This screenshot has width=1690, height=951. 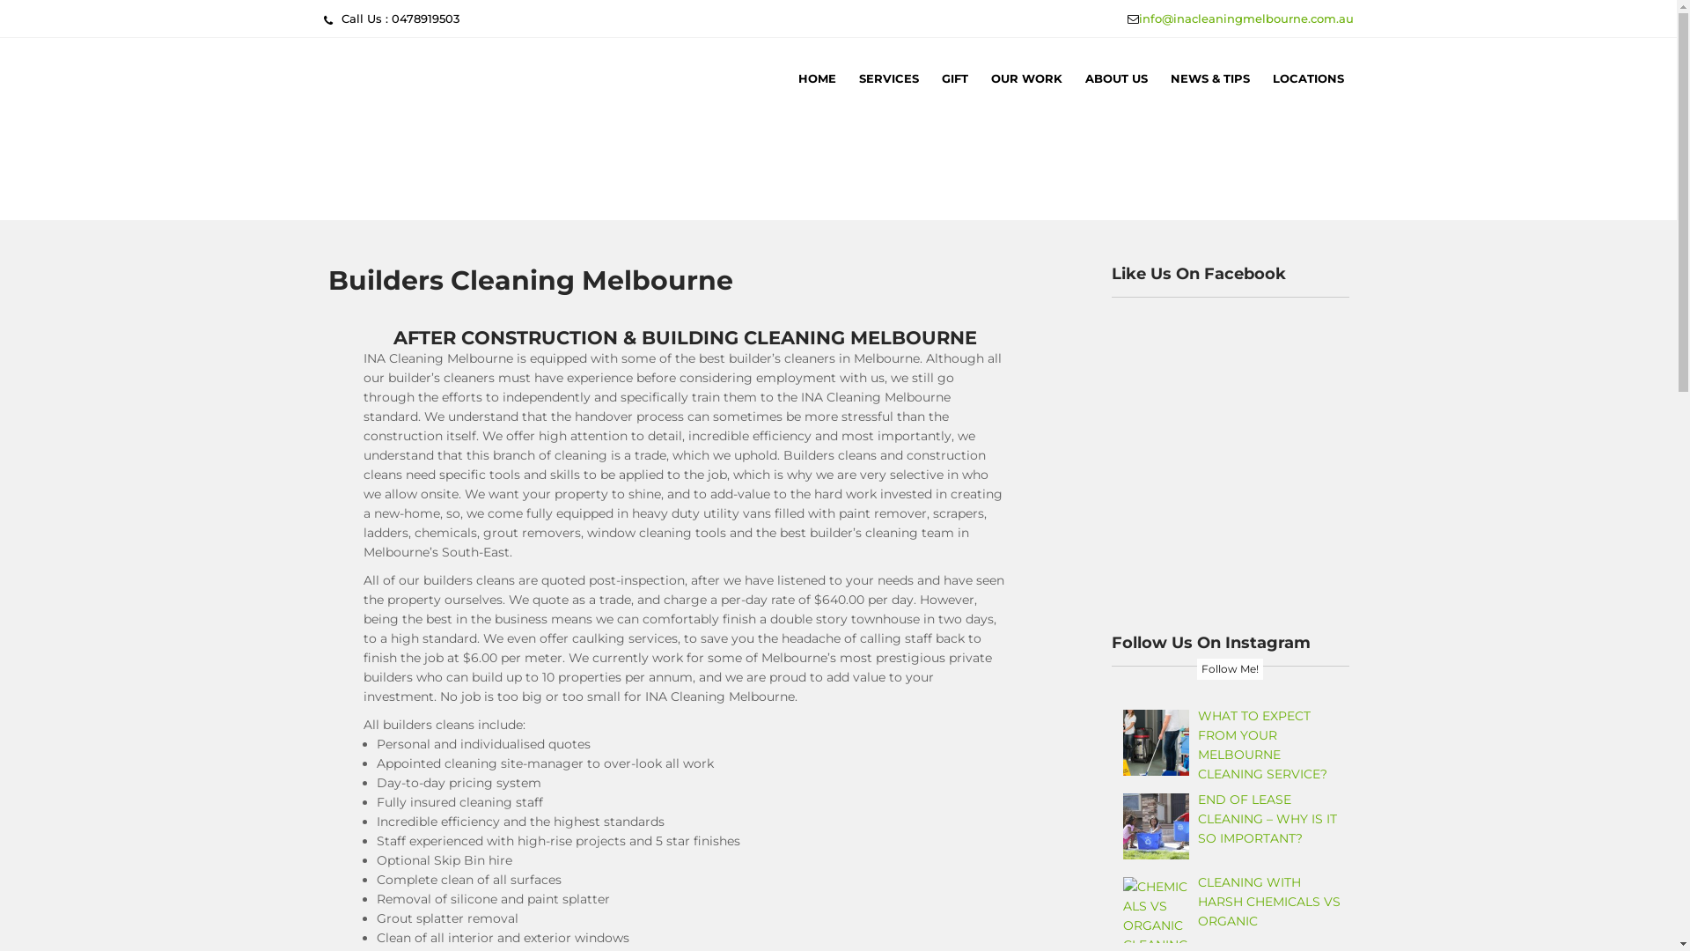 I want to click on NEWS & TIPS, so click(x=1209, y=78).